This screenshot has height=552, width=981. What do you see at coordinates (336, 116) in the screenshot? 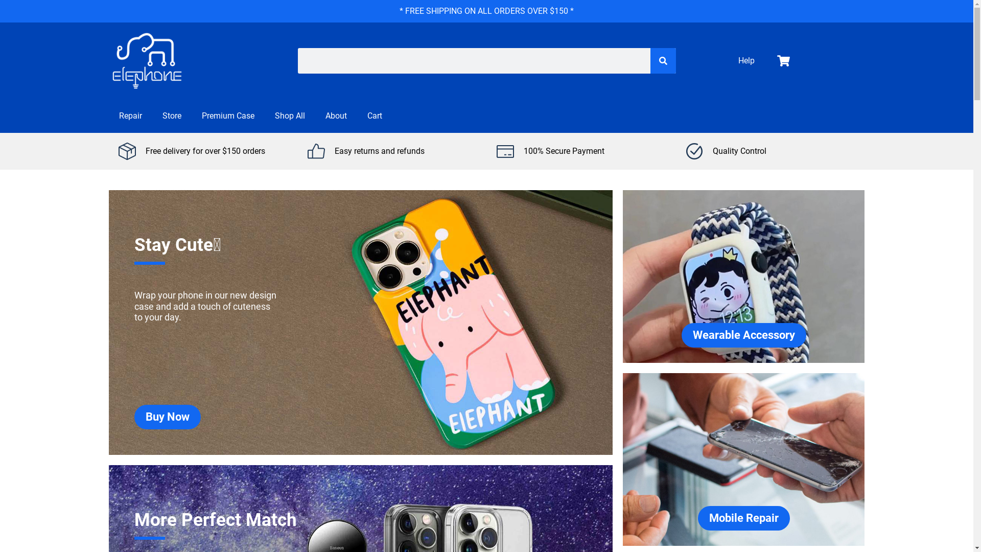
I see `About` at bounding box center [336, 116].